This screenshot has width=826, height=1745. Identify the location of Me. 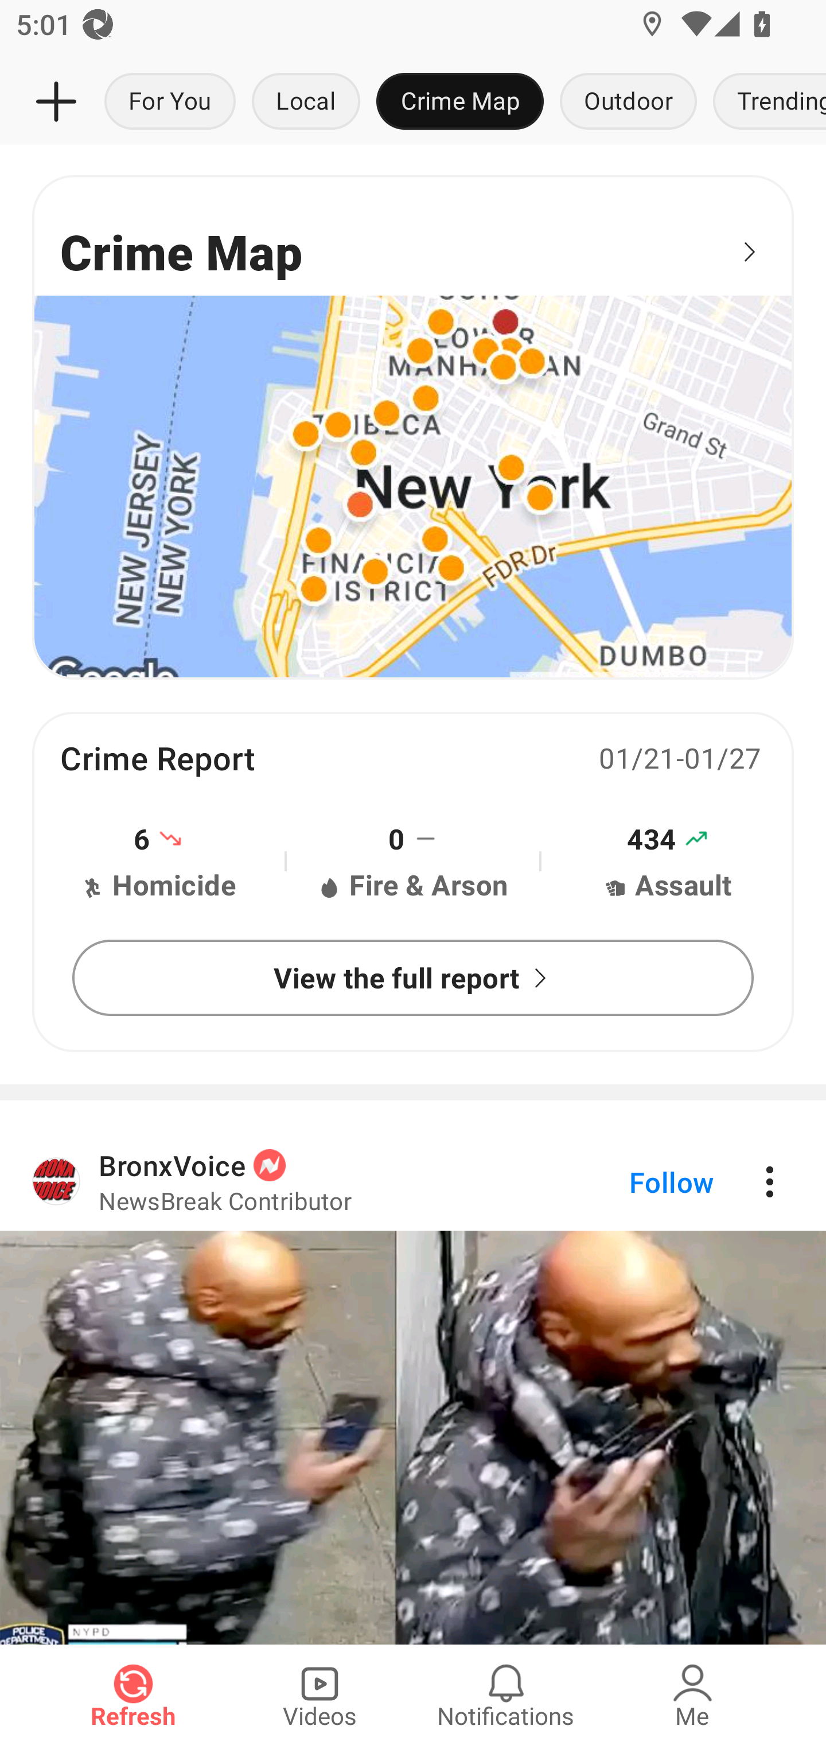
(692, 1694).